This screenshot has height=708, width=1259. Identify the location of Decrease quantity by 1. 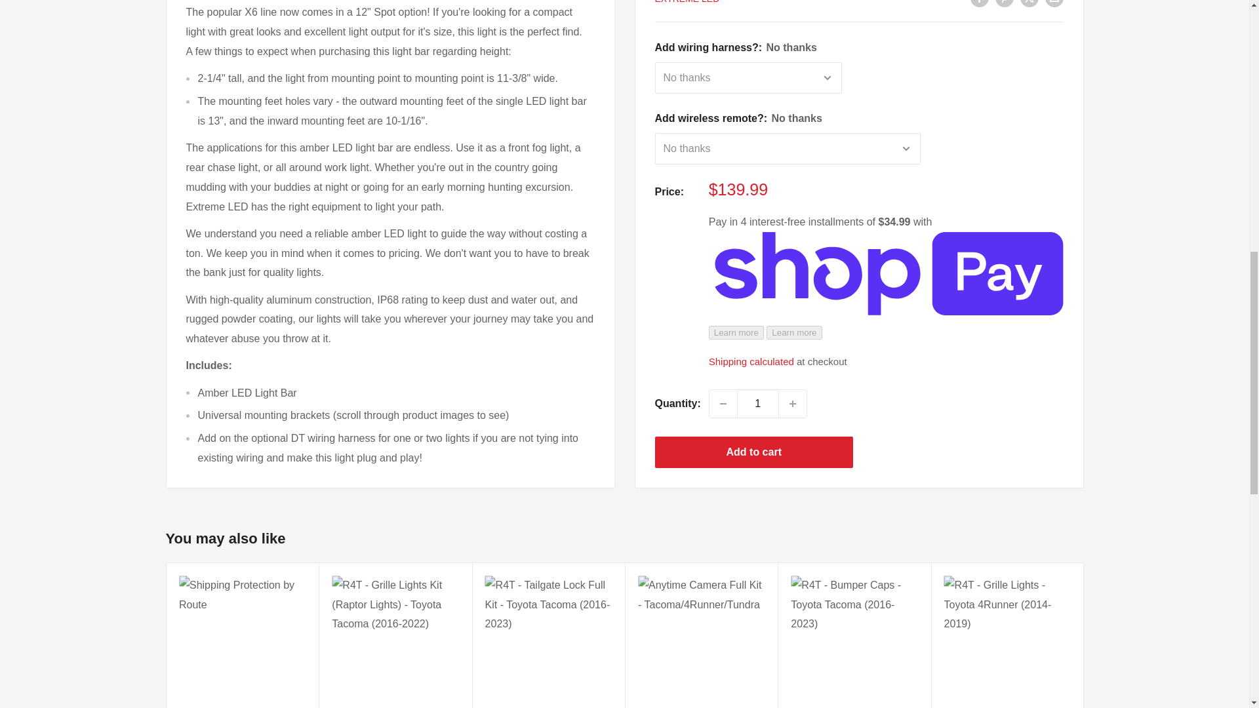
(723, 61).